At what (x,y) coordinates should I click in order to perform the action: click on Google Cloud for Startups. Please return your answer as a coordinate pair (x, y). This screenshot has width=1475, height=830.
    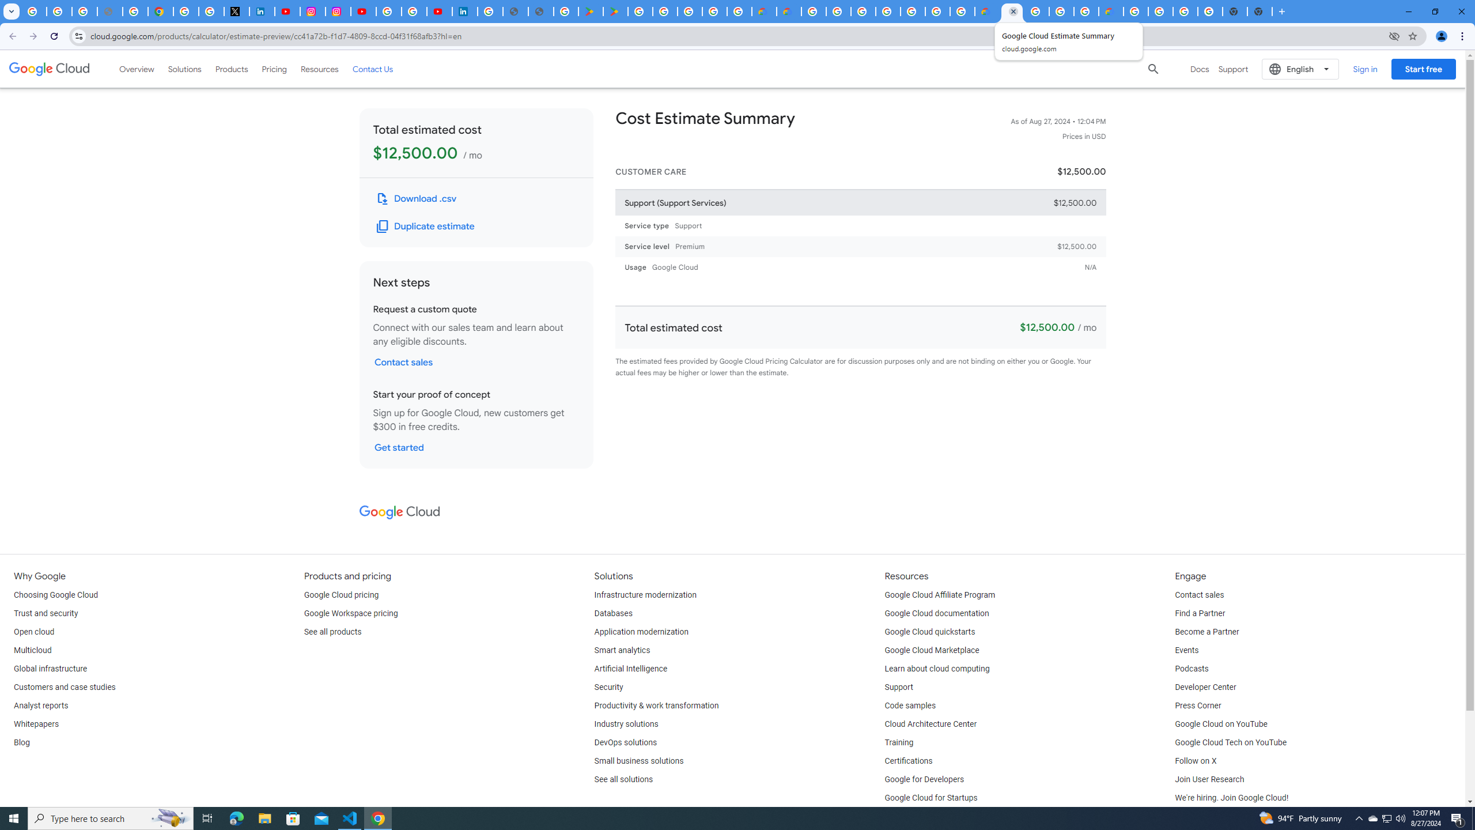
    Looking at the image, I should click on (931, 798).